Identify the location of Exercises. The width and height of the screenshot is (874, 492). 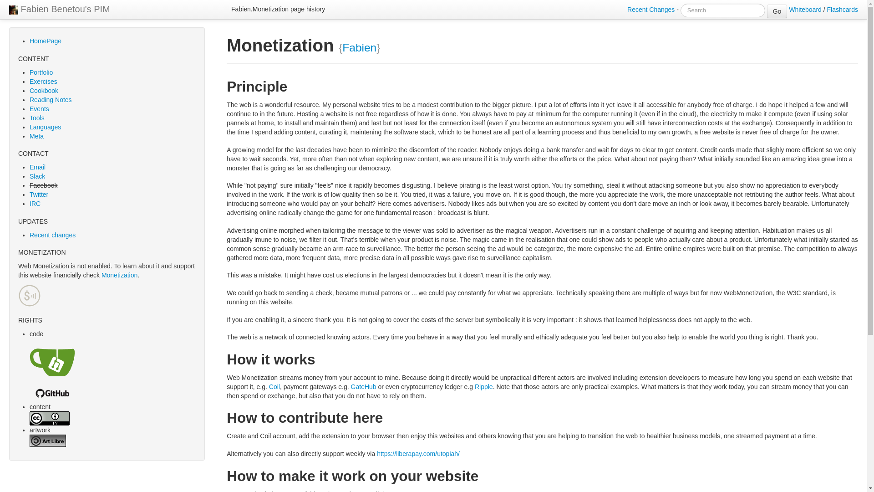
(44, 81).